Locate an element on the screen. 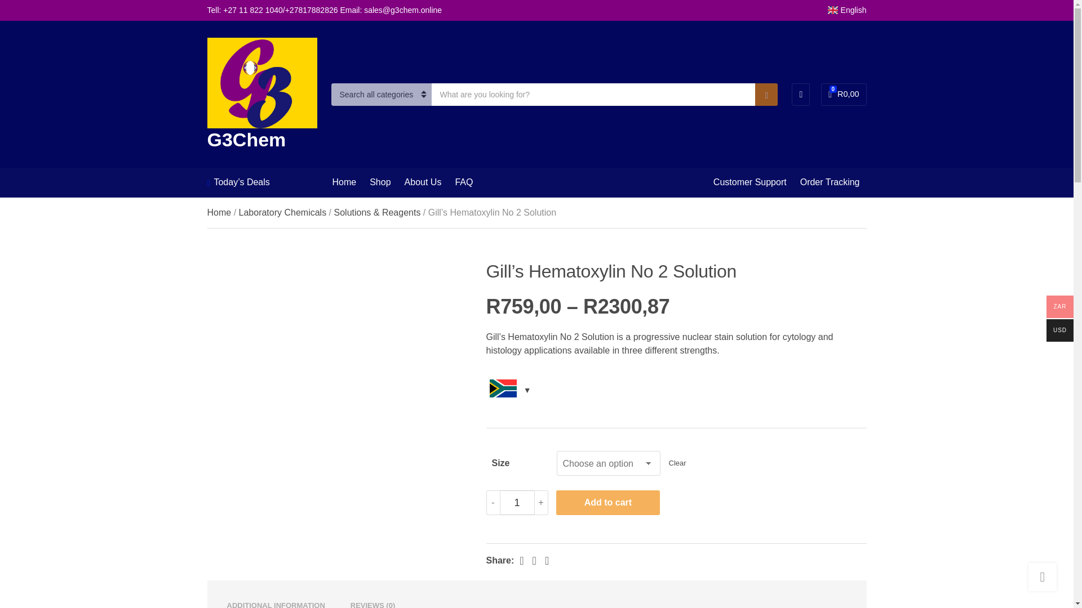 This screenshot has width=1082, height=608. Customer Support is located at coordinates (423, 182).